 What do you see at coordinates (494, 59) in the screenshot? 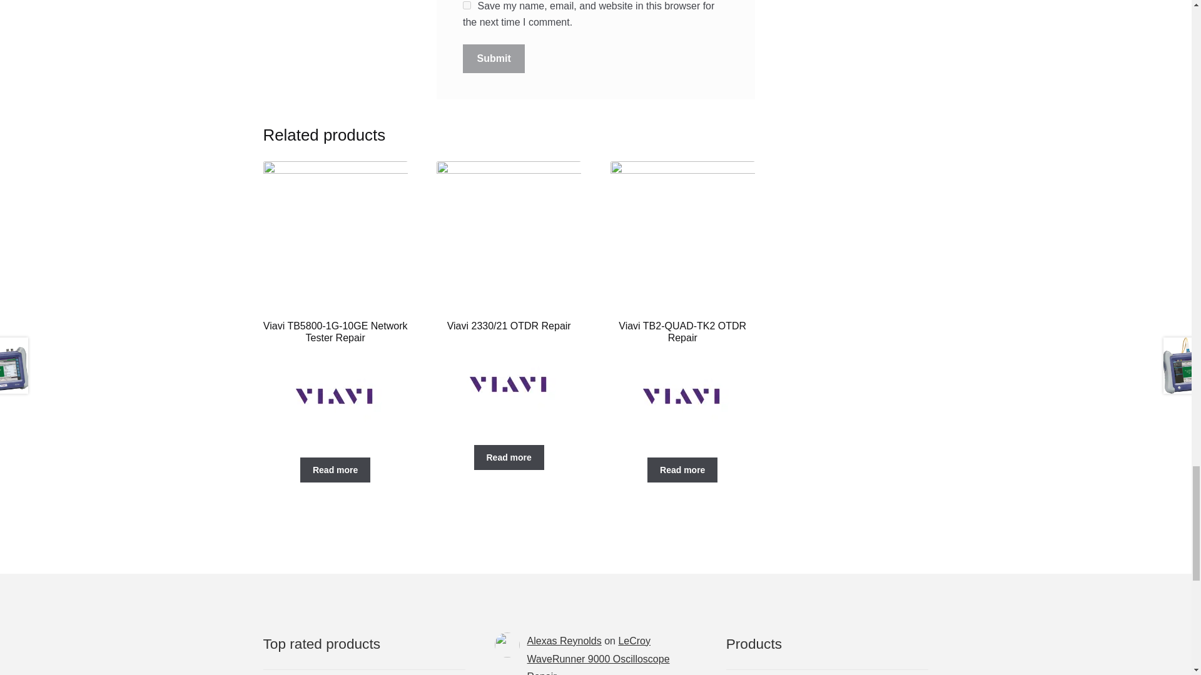
I see `Submit` at bounding box center [494, 59].